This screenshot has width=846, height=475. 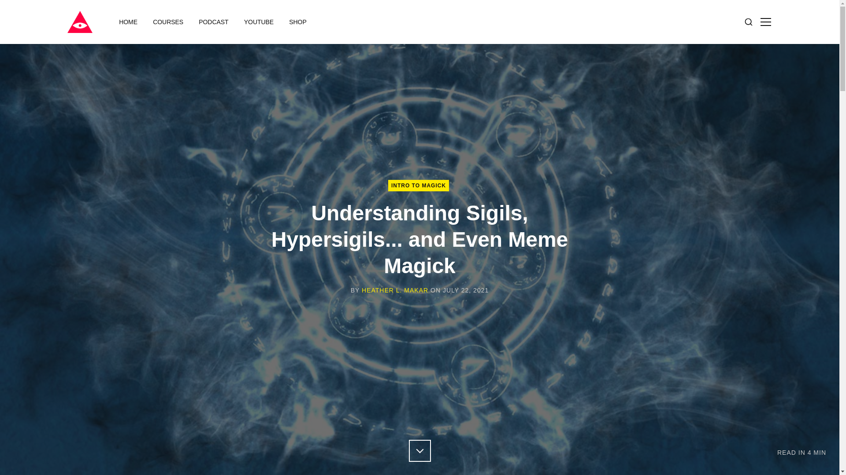 I want to click on SHOW SEARCH, so click(x=748, y=22).